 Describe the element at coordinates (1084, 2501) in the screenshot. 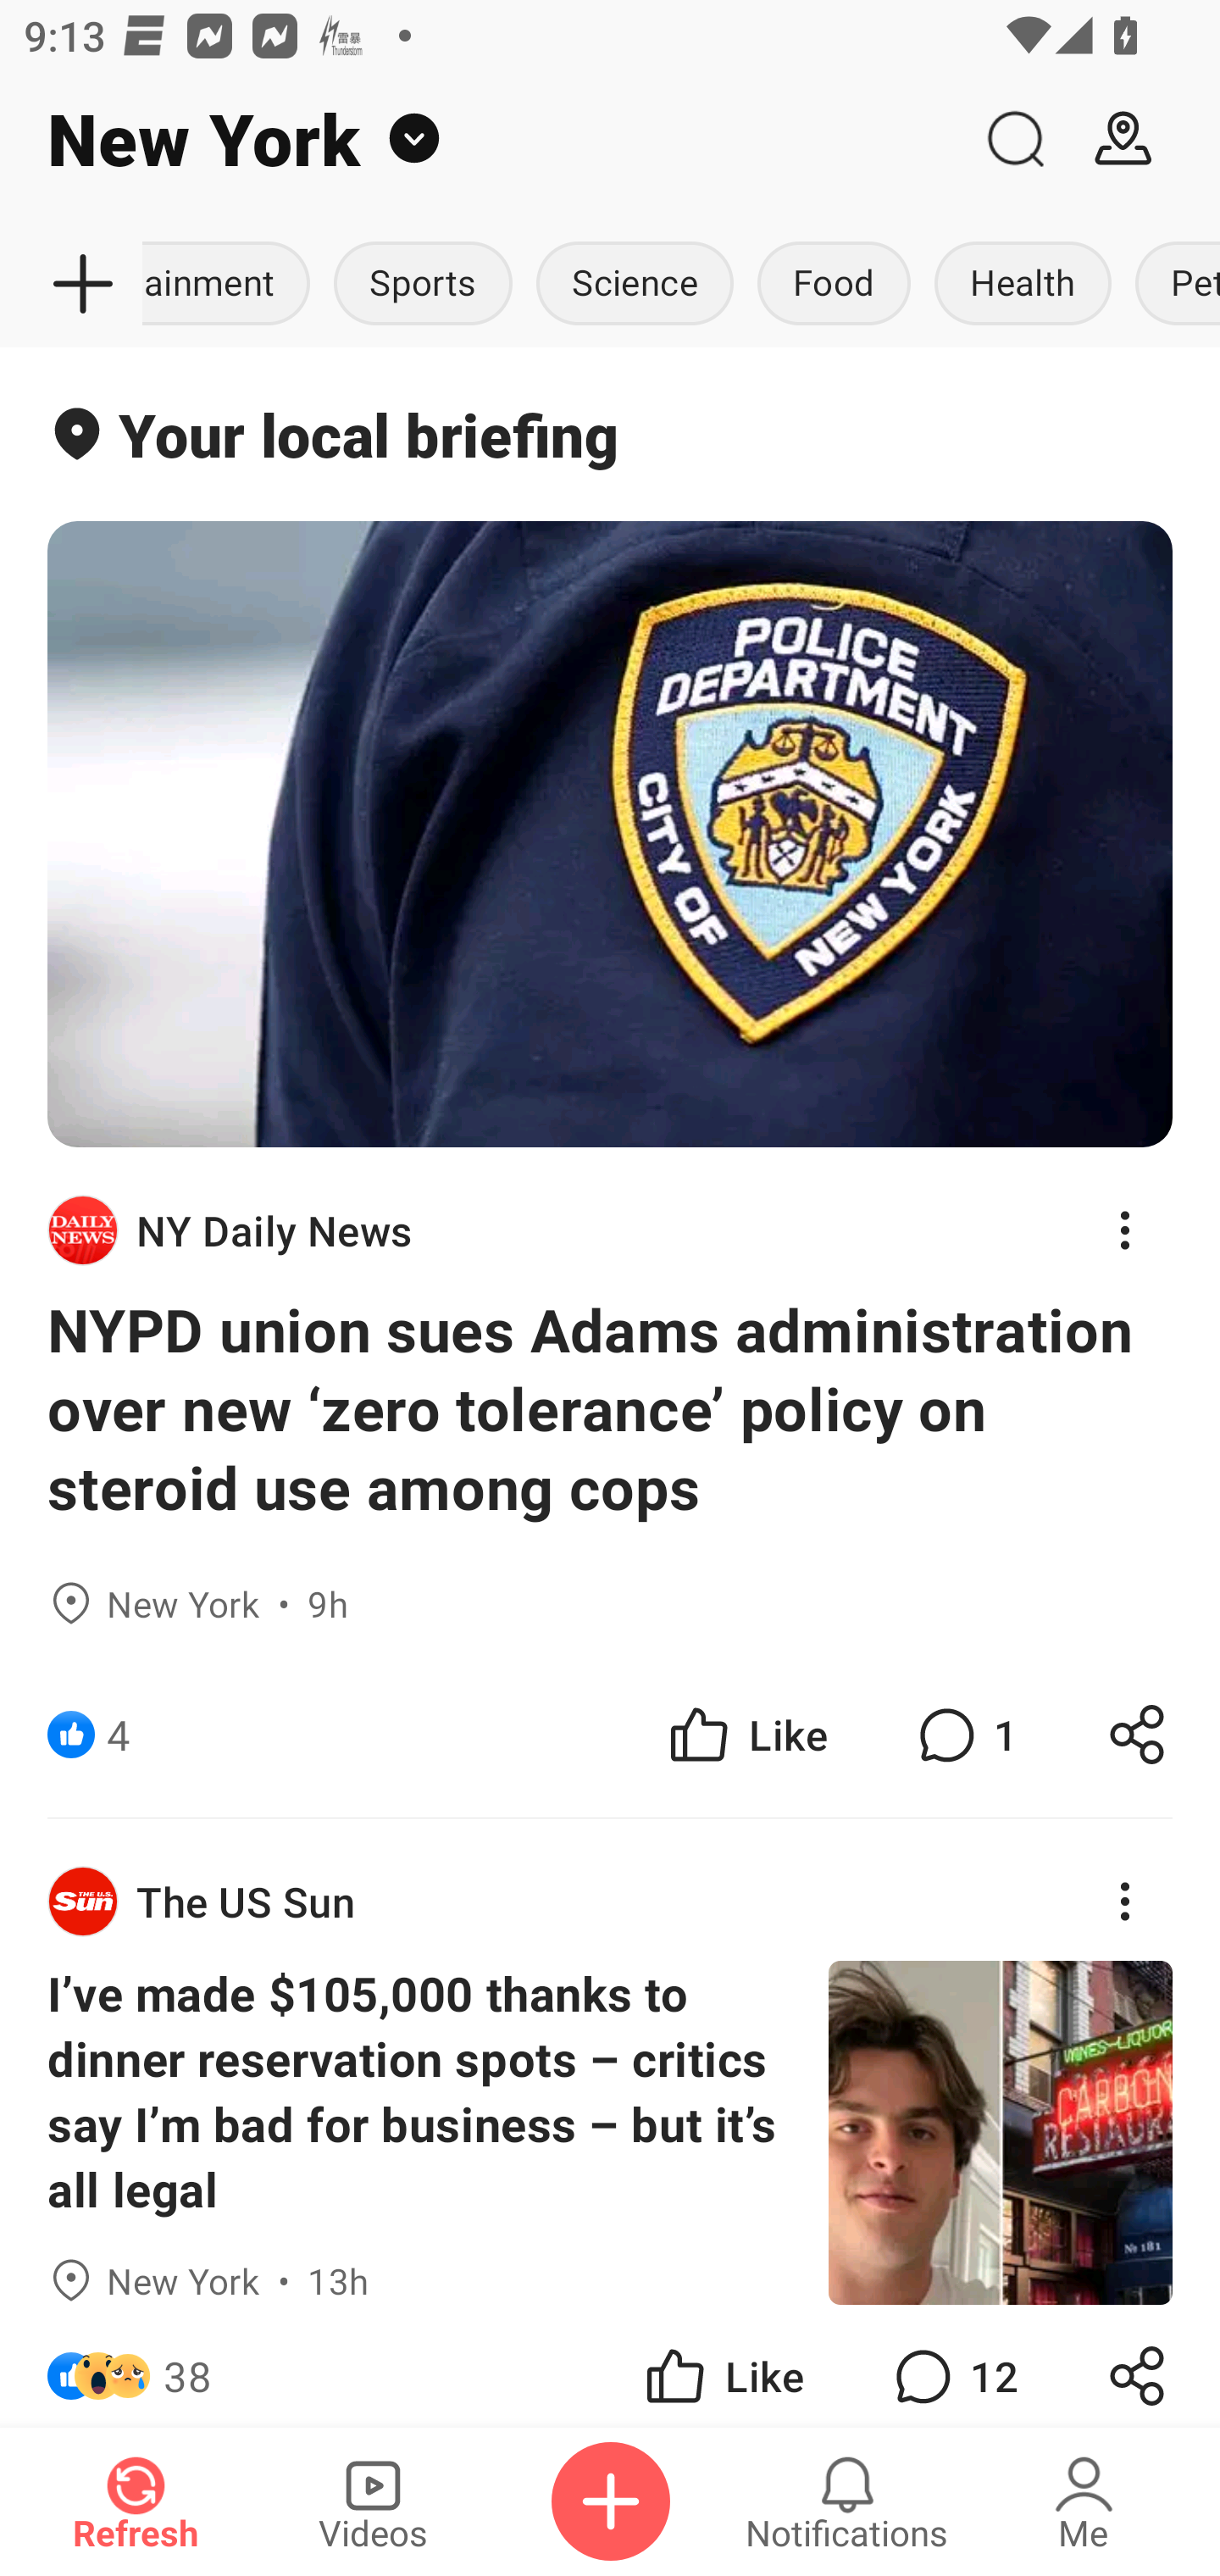

I see `Me` at that location.